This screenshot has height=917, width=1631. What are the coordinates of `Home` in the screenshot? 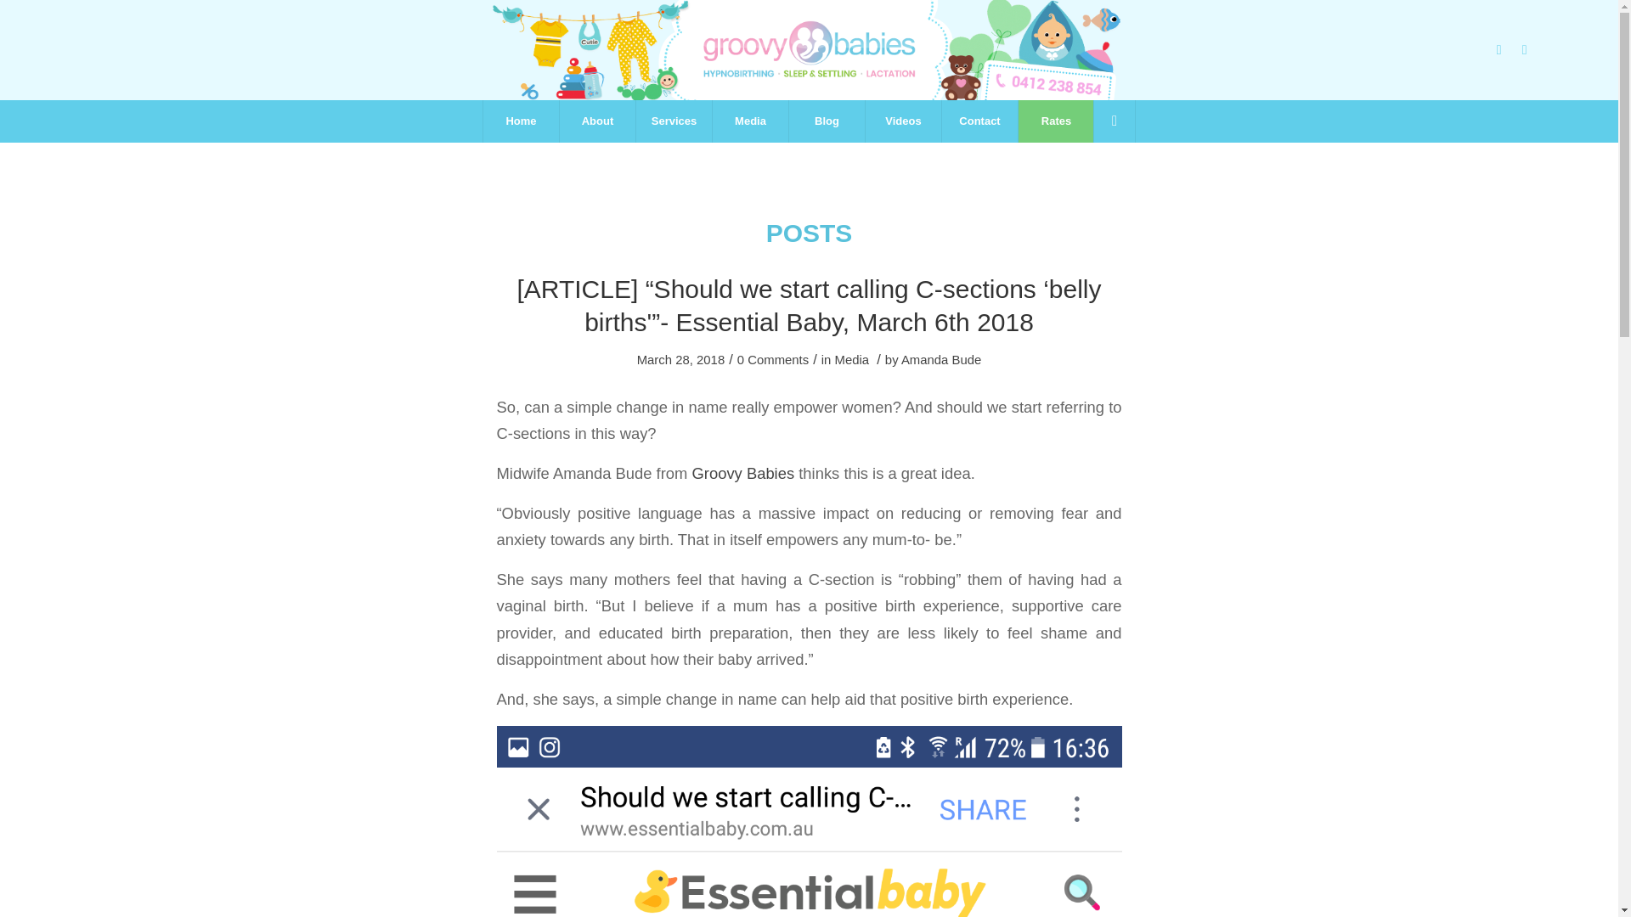 It's located at (521, 121).